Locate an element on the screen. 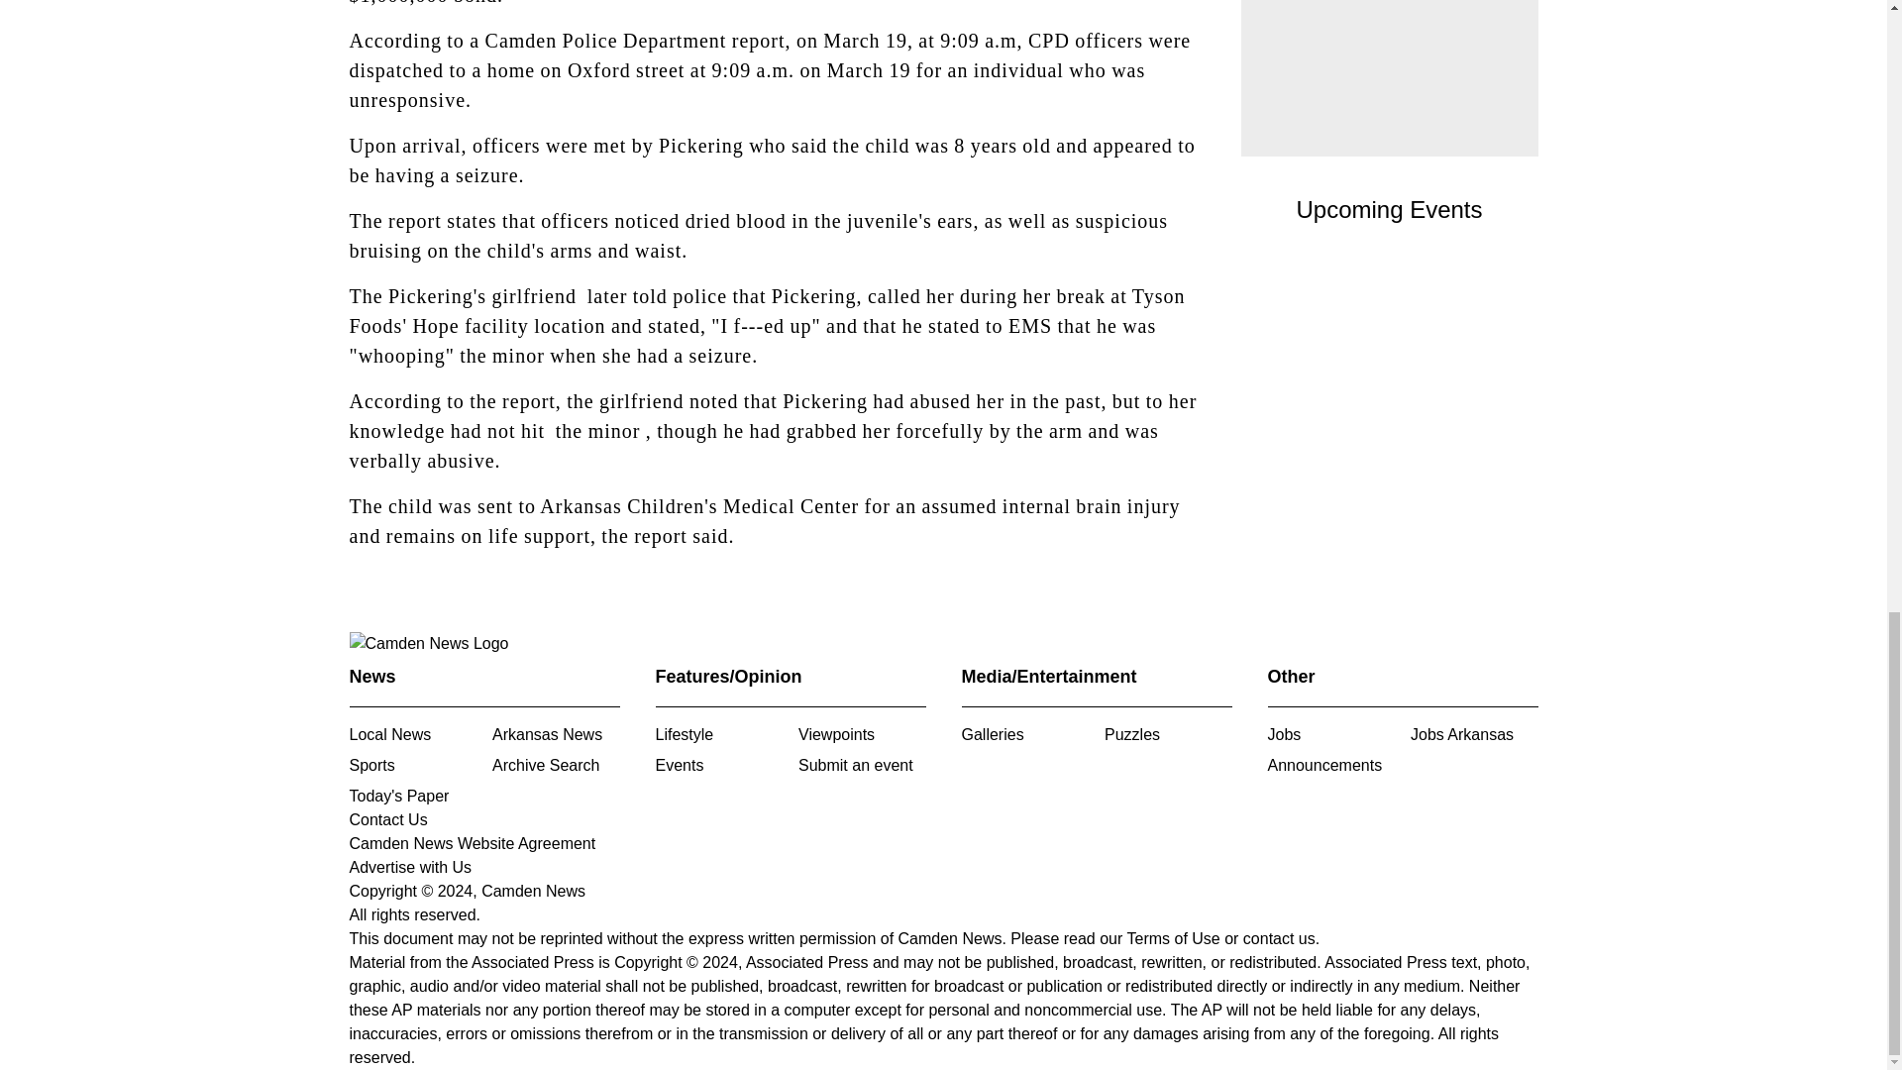 The image size is (1902, 1070). Today's Paper is located at coordinates (398, 796).